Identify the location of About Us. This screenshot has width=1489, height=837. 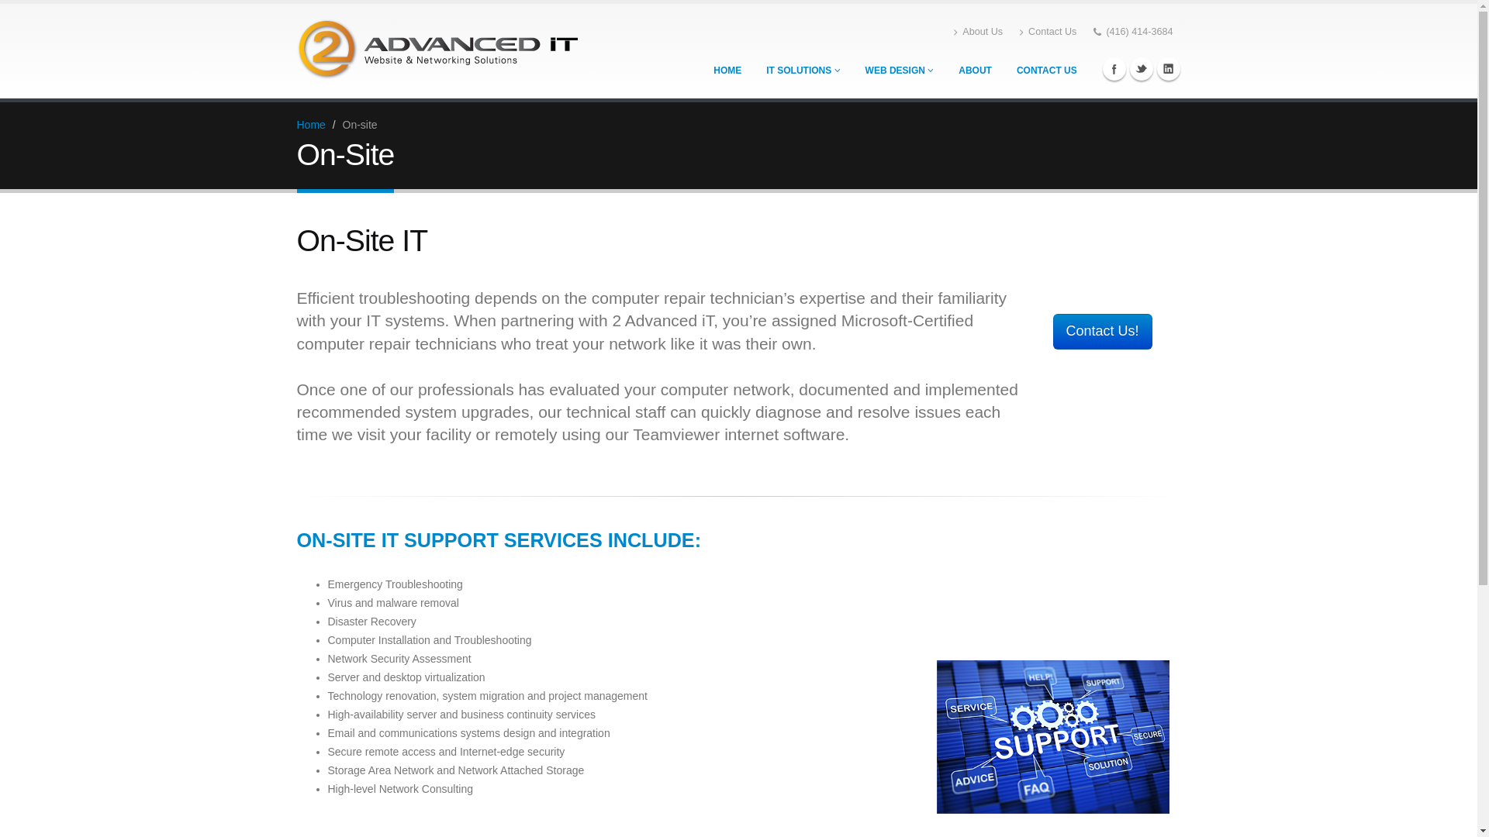
(979, 32).